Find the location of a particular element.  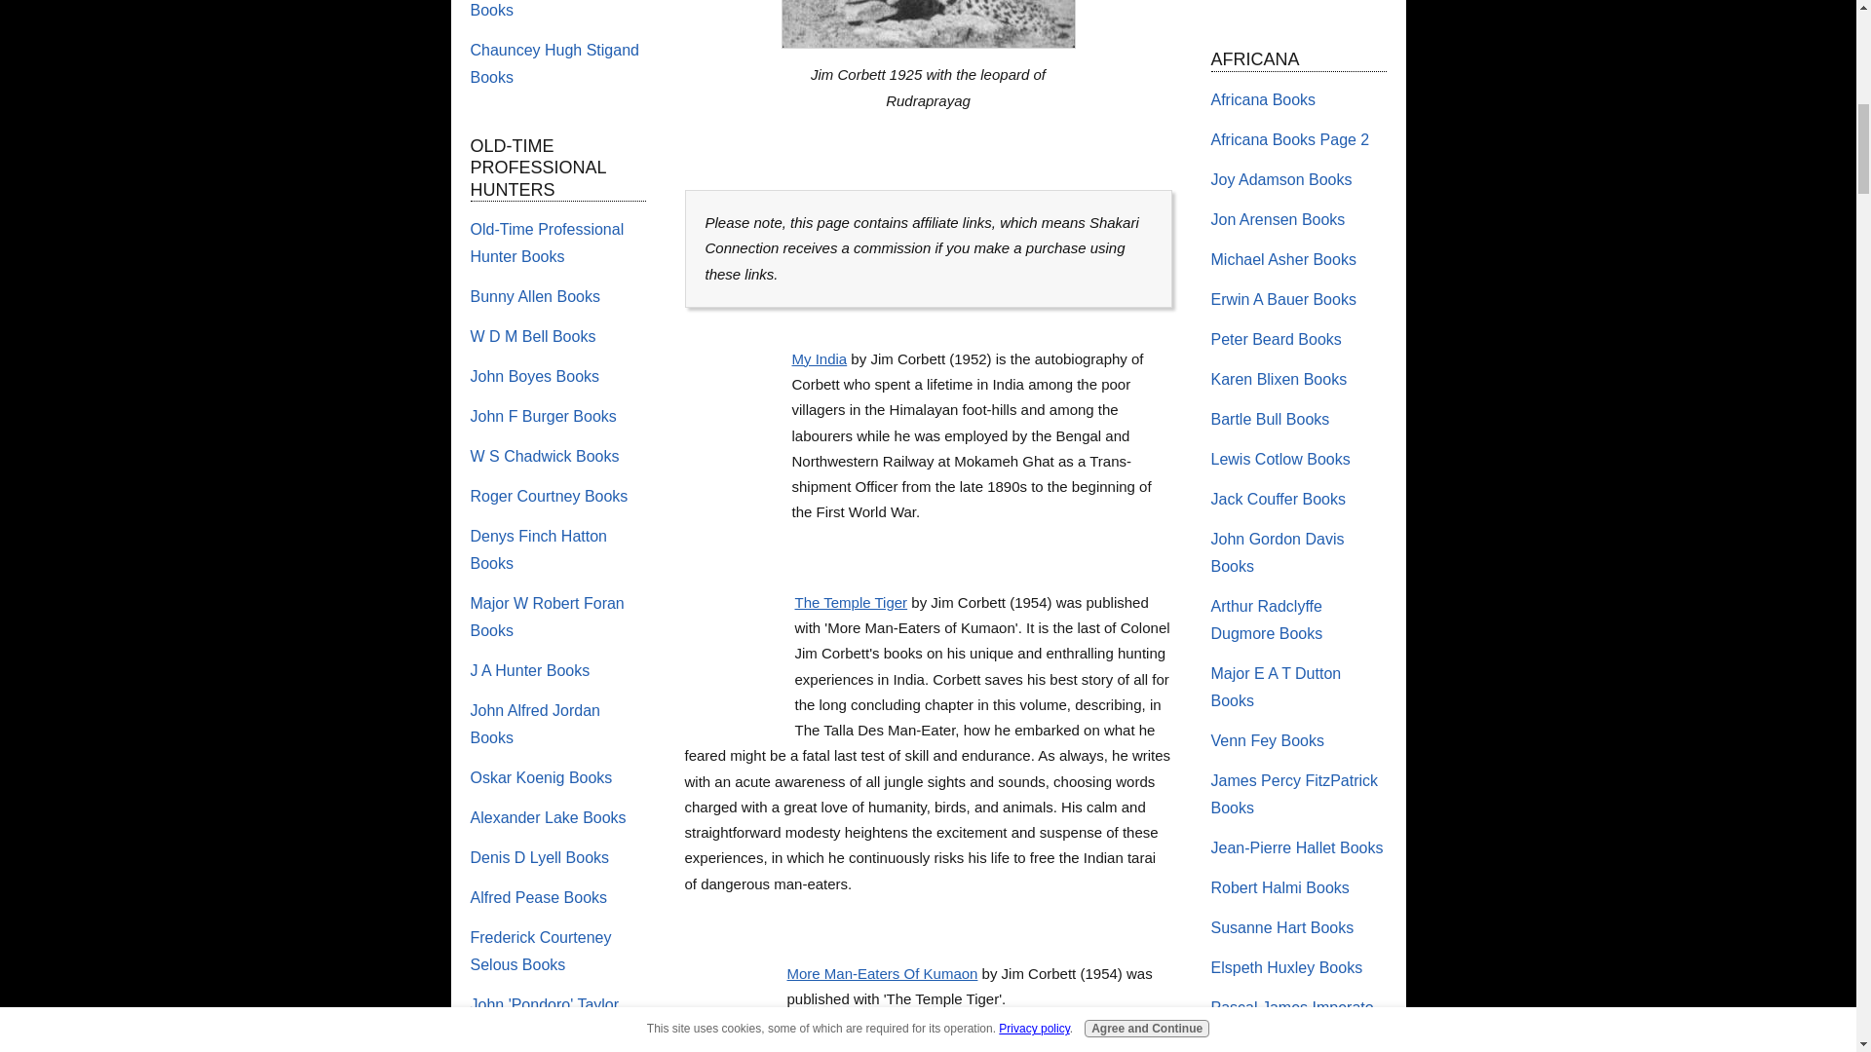

My India is located at coordinates (819, 358).